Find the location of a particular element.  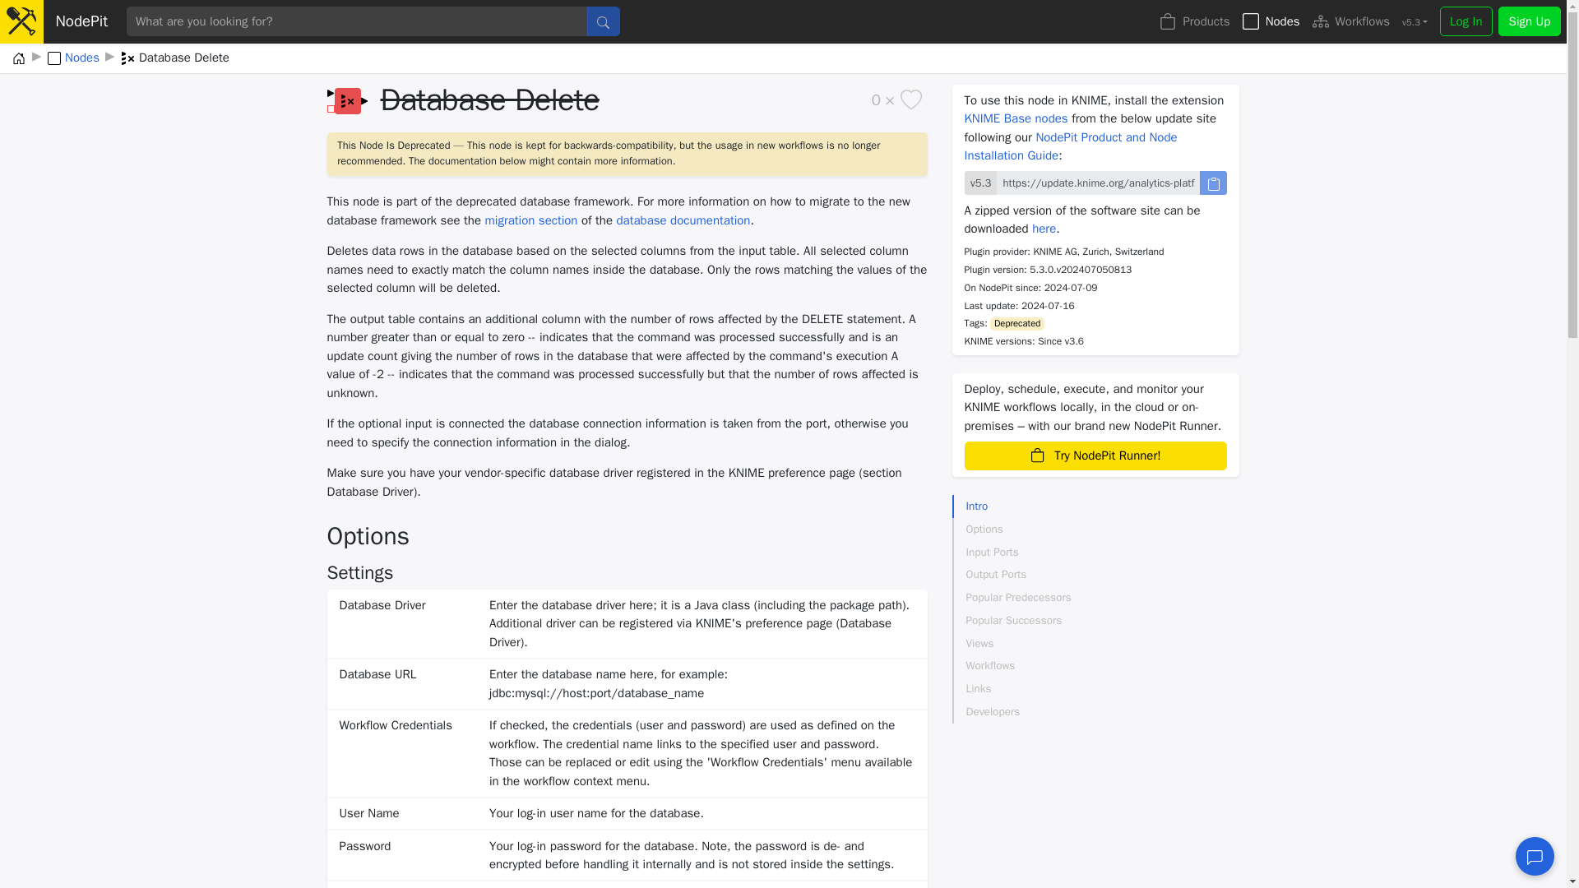

Nodes is located at coordinates (72, 59).